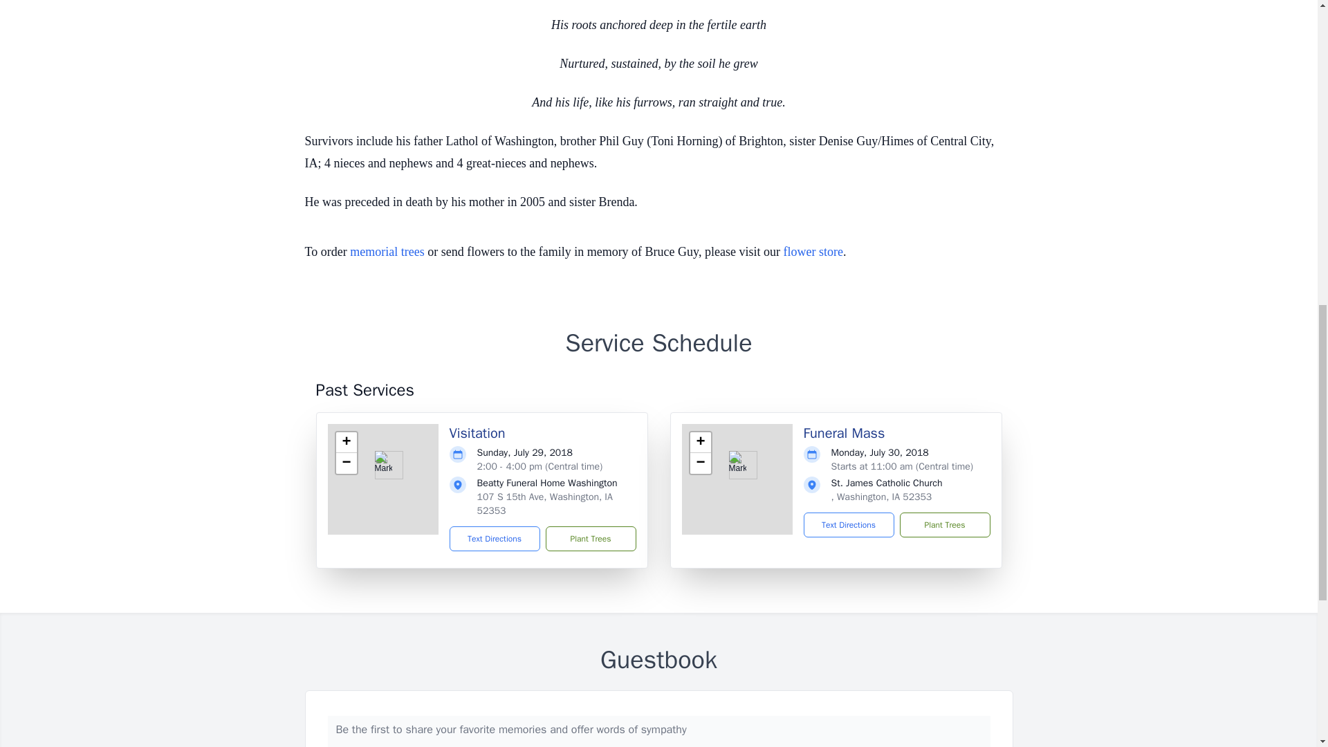 This screenshot has height=747, width=1328. I want to click on , Washington, IA 52353, so click(881, 497).